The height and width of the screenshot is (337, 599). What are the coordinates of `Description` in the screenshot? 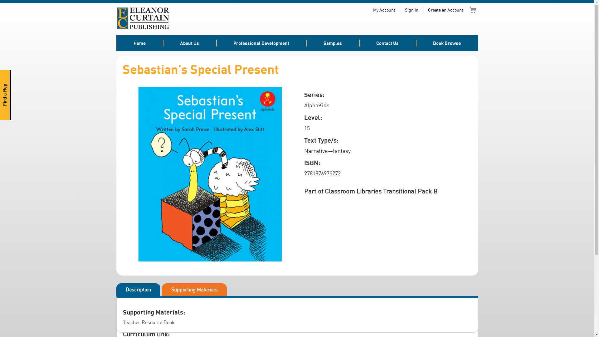 It's located at (138, 290).